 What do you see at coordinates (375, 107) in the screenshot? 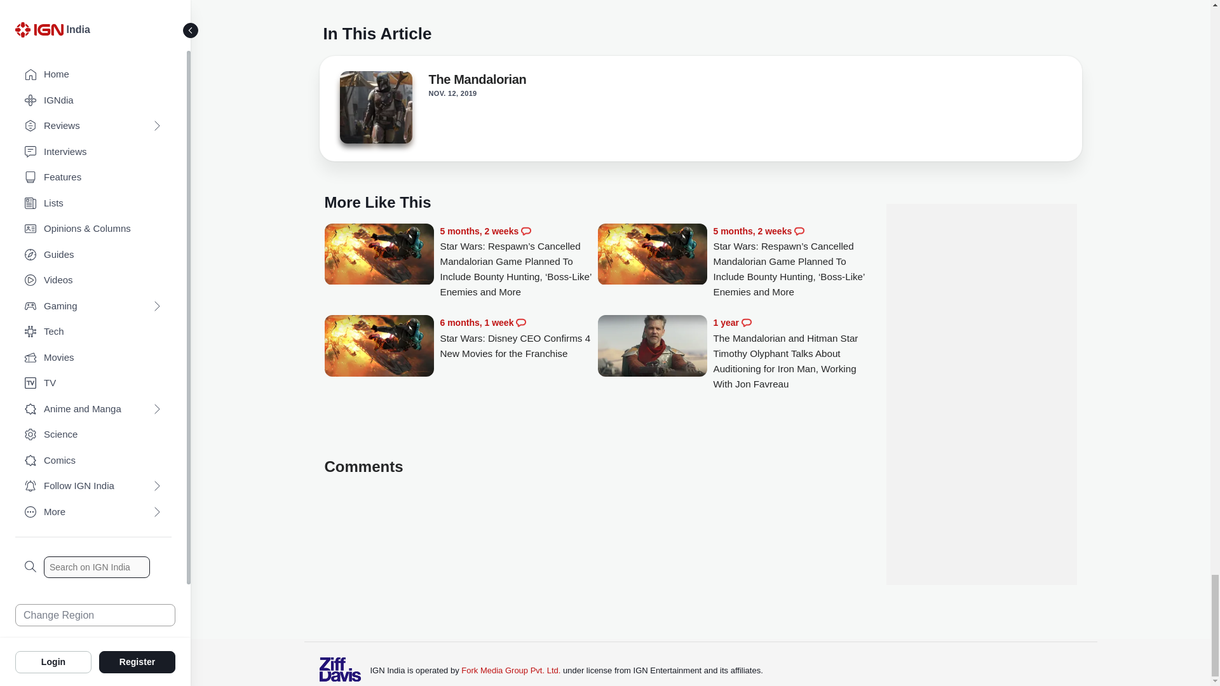
I see `The Mandalorian` at bounding box center [375, 107].